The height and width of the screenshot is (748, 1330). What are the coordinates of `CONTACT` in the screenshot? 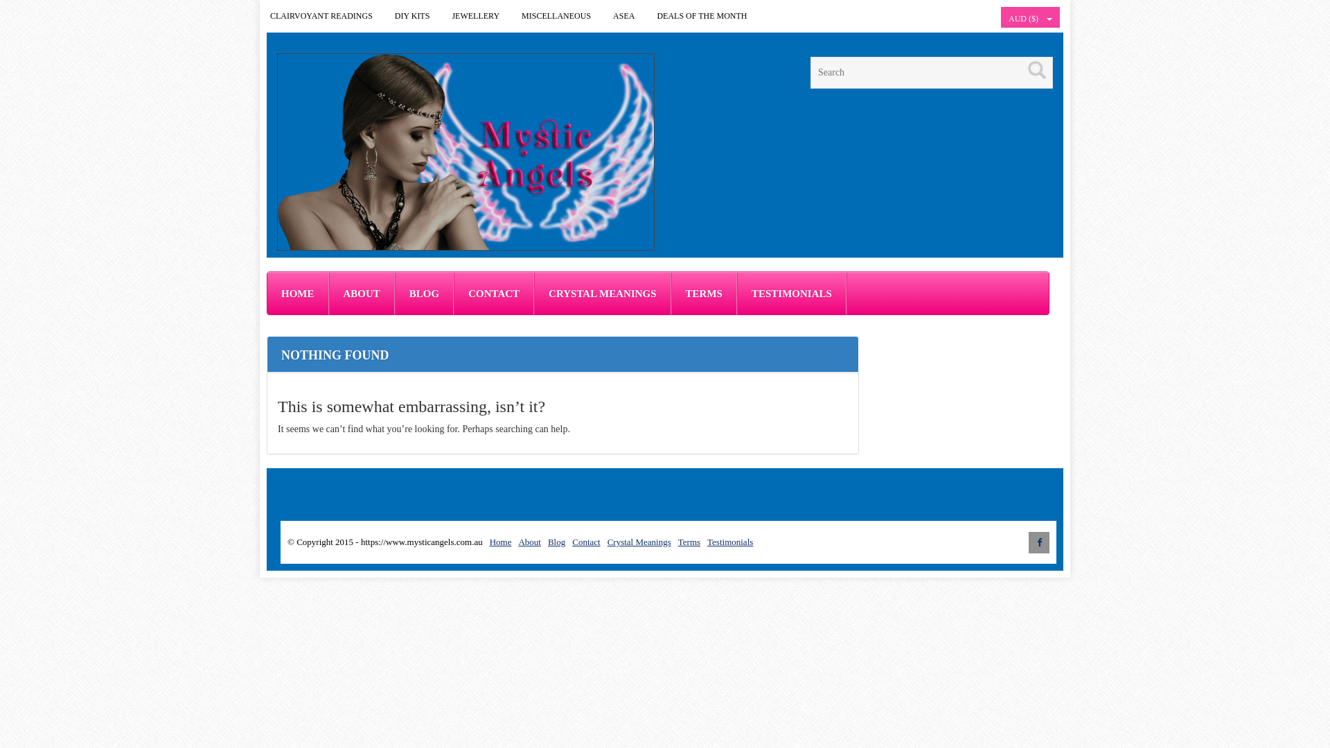 It's located at (494, 294).